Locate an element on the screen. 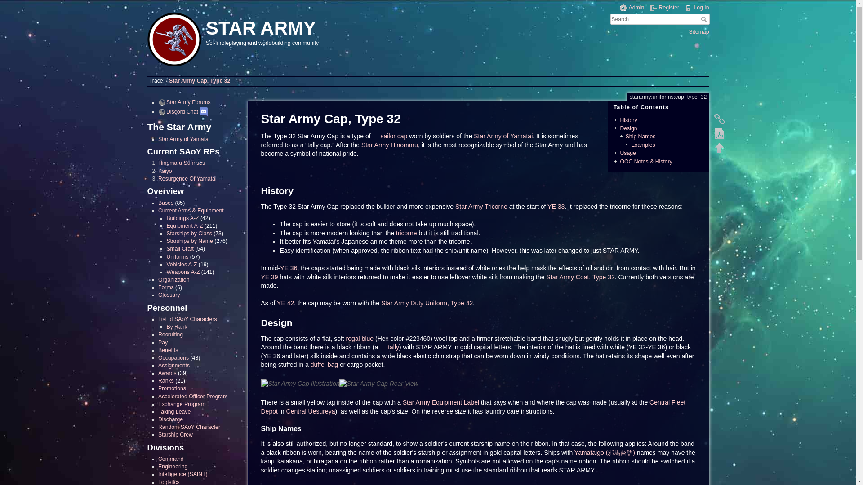 This screenshot has width=863, height=485. Vehicles A-Z is located at coordinates (182, 265).